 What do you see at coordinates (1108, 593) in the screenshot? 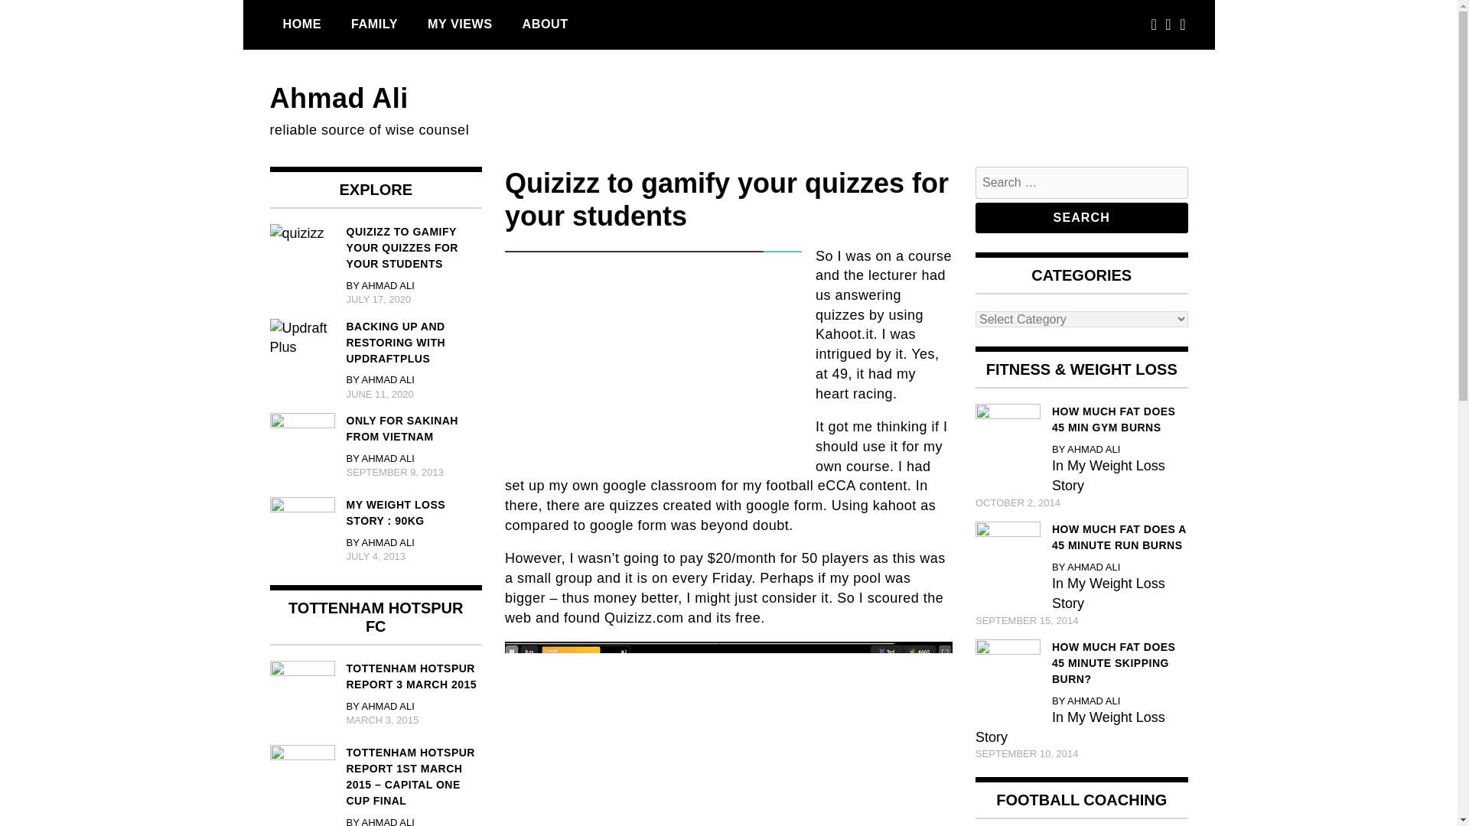
I see `My Weight Loss Story` at bounding box center [1108, 593].